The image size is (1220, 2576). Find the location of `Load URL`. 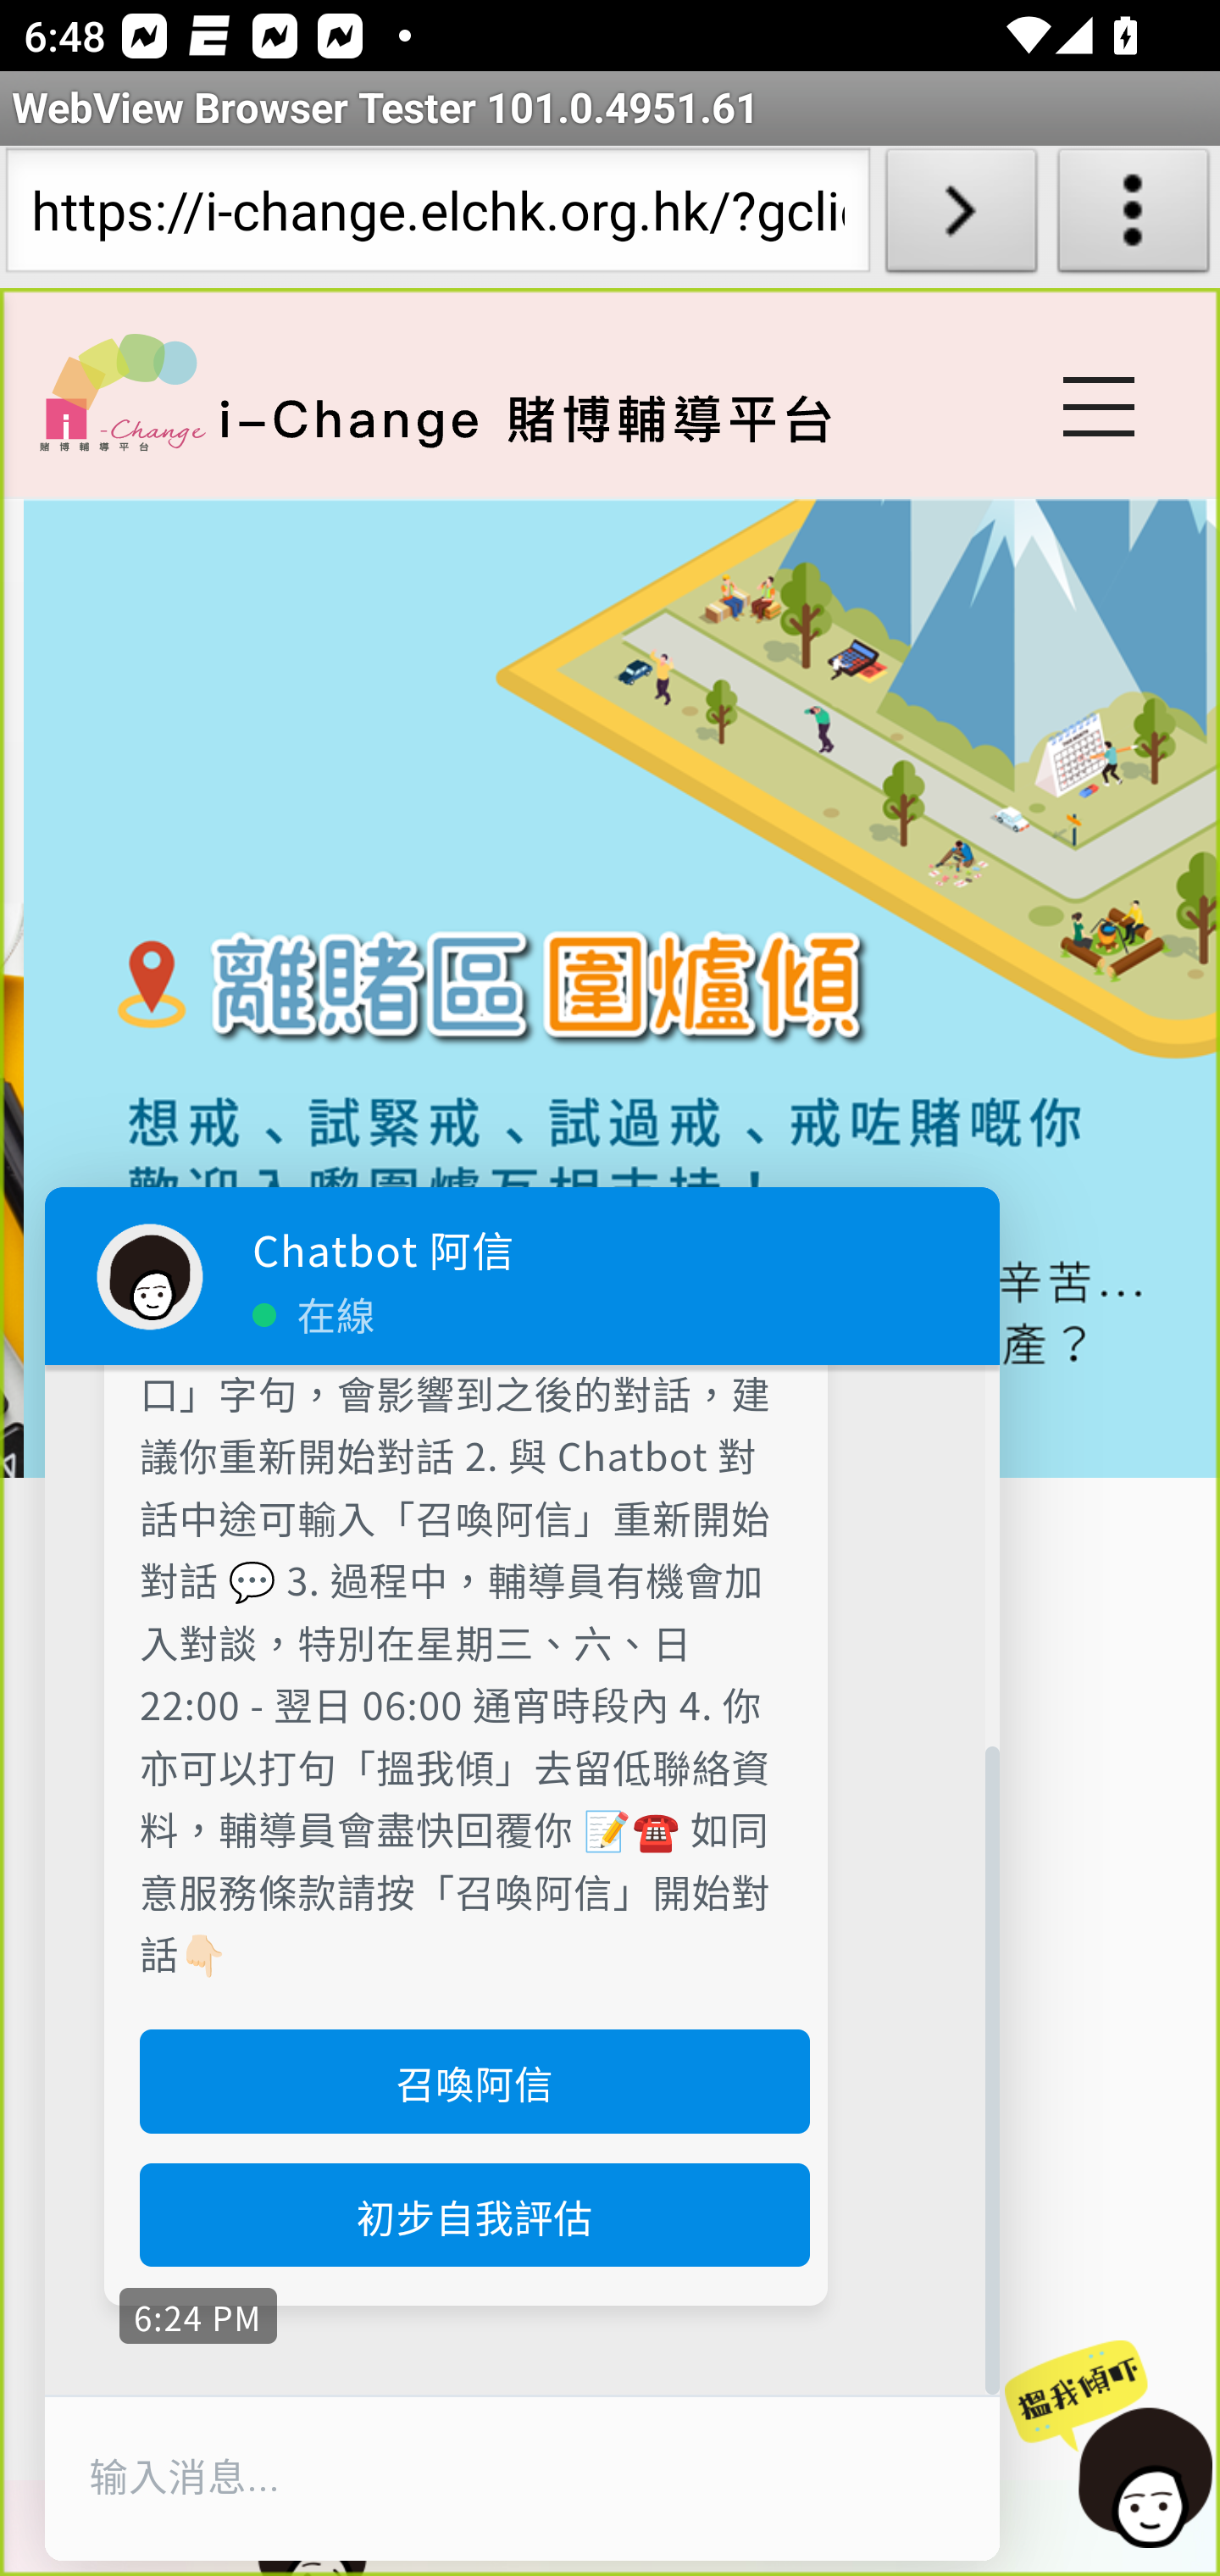

Load URL is located at coordinates (961, 217).